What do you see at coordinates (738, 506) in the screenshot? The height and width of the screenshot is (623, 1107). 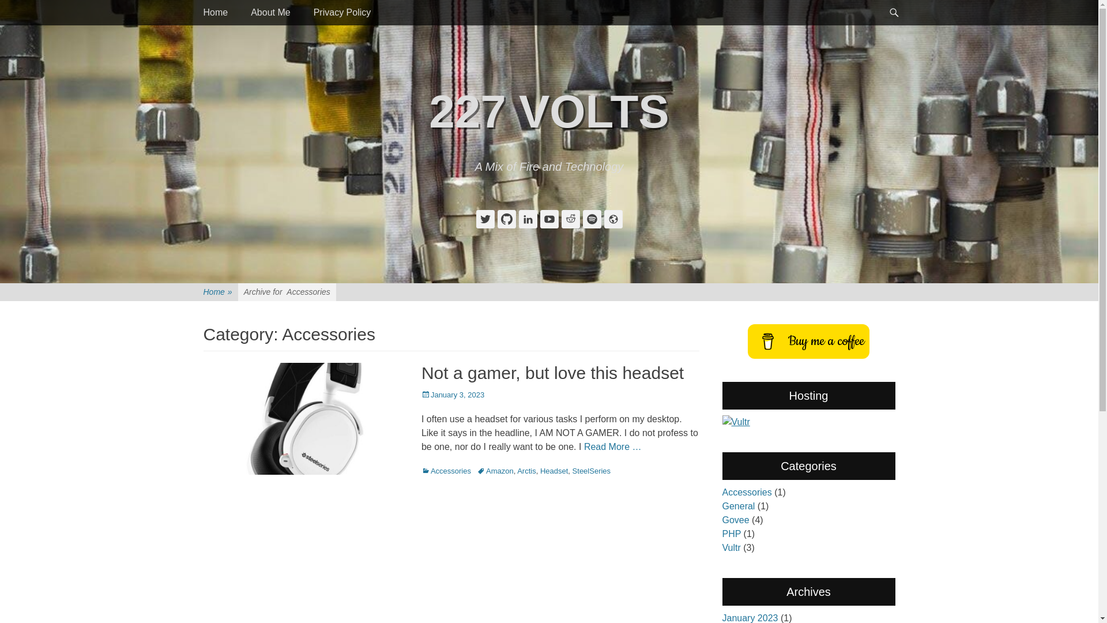 I see `General` at bounding box center [738, 506].